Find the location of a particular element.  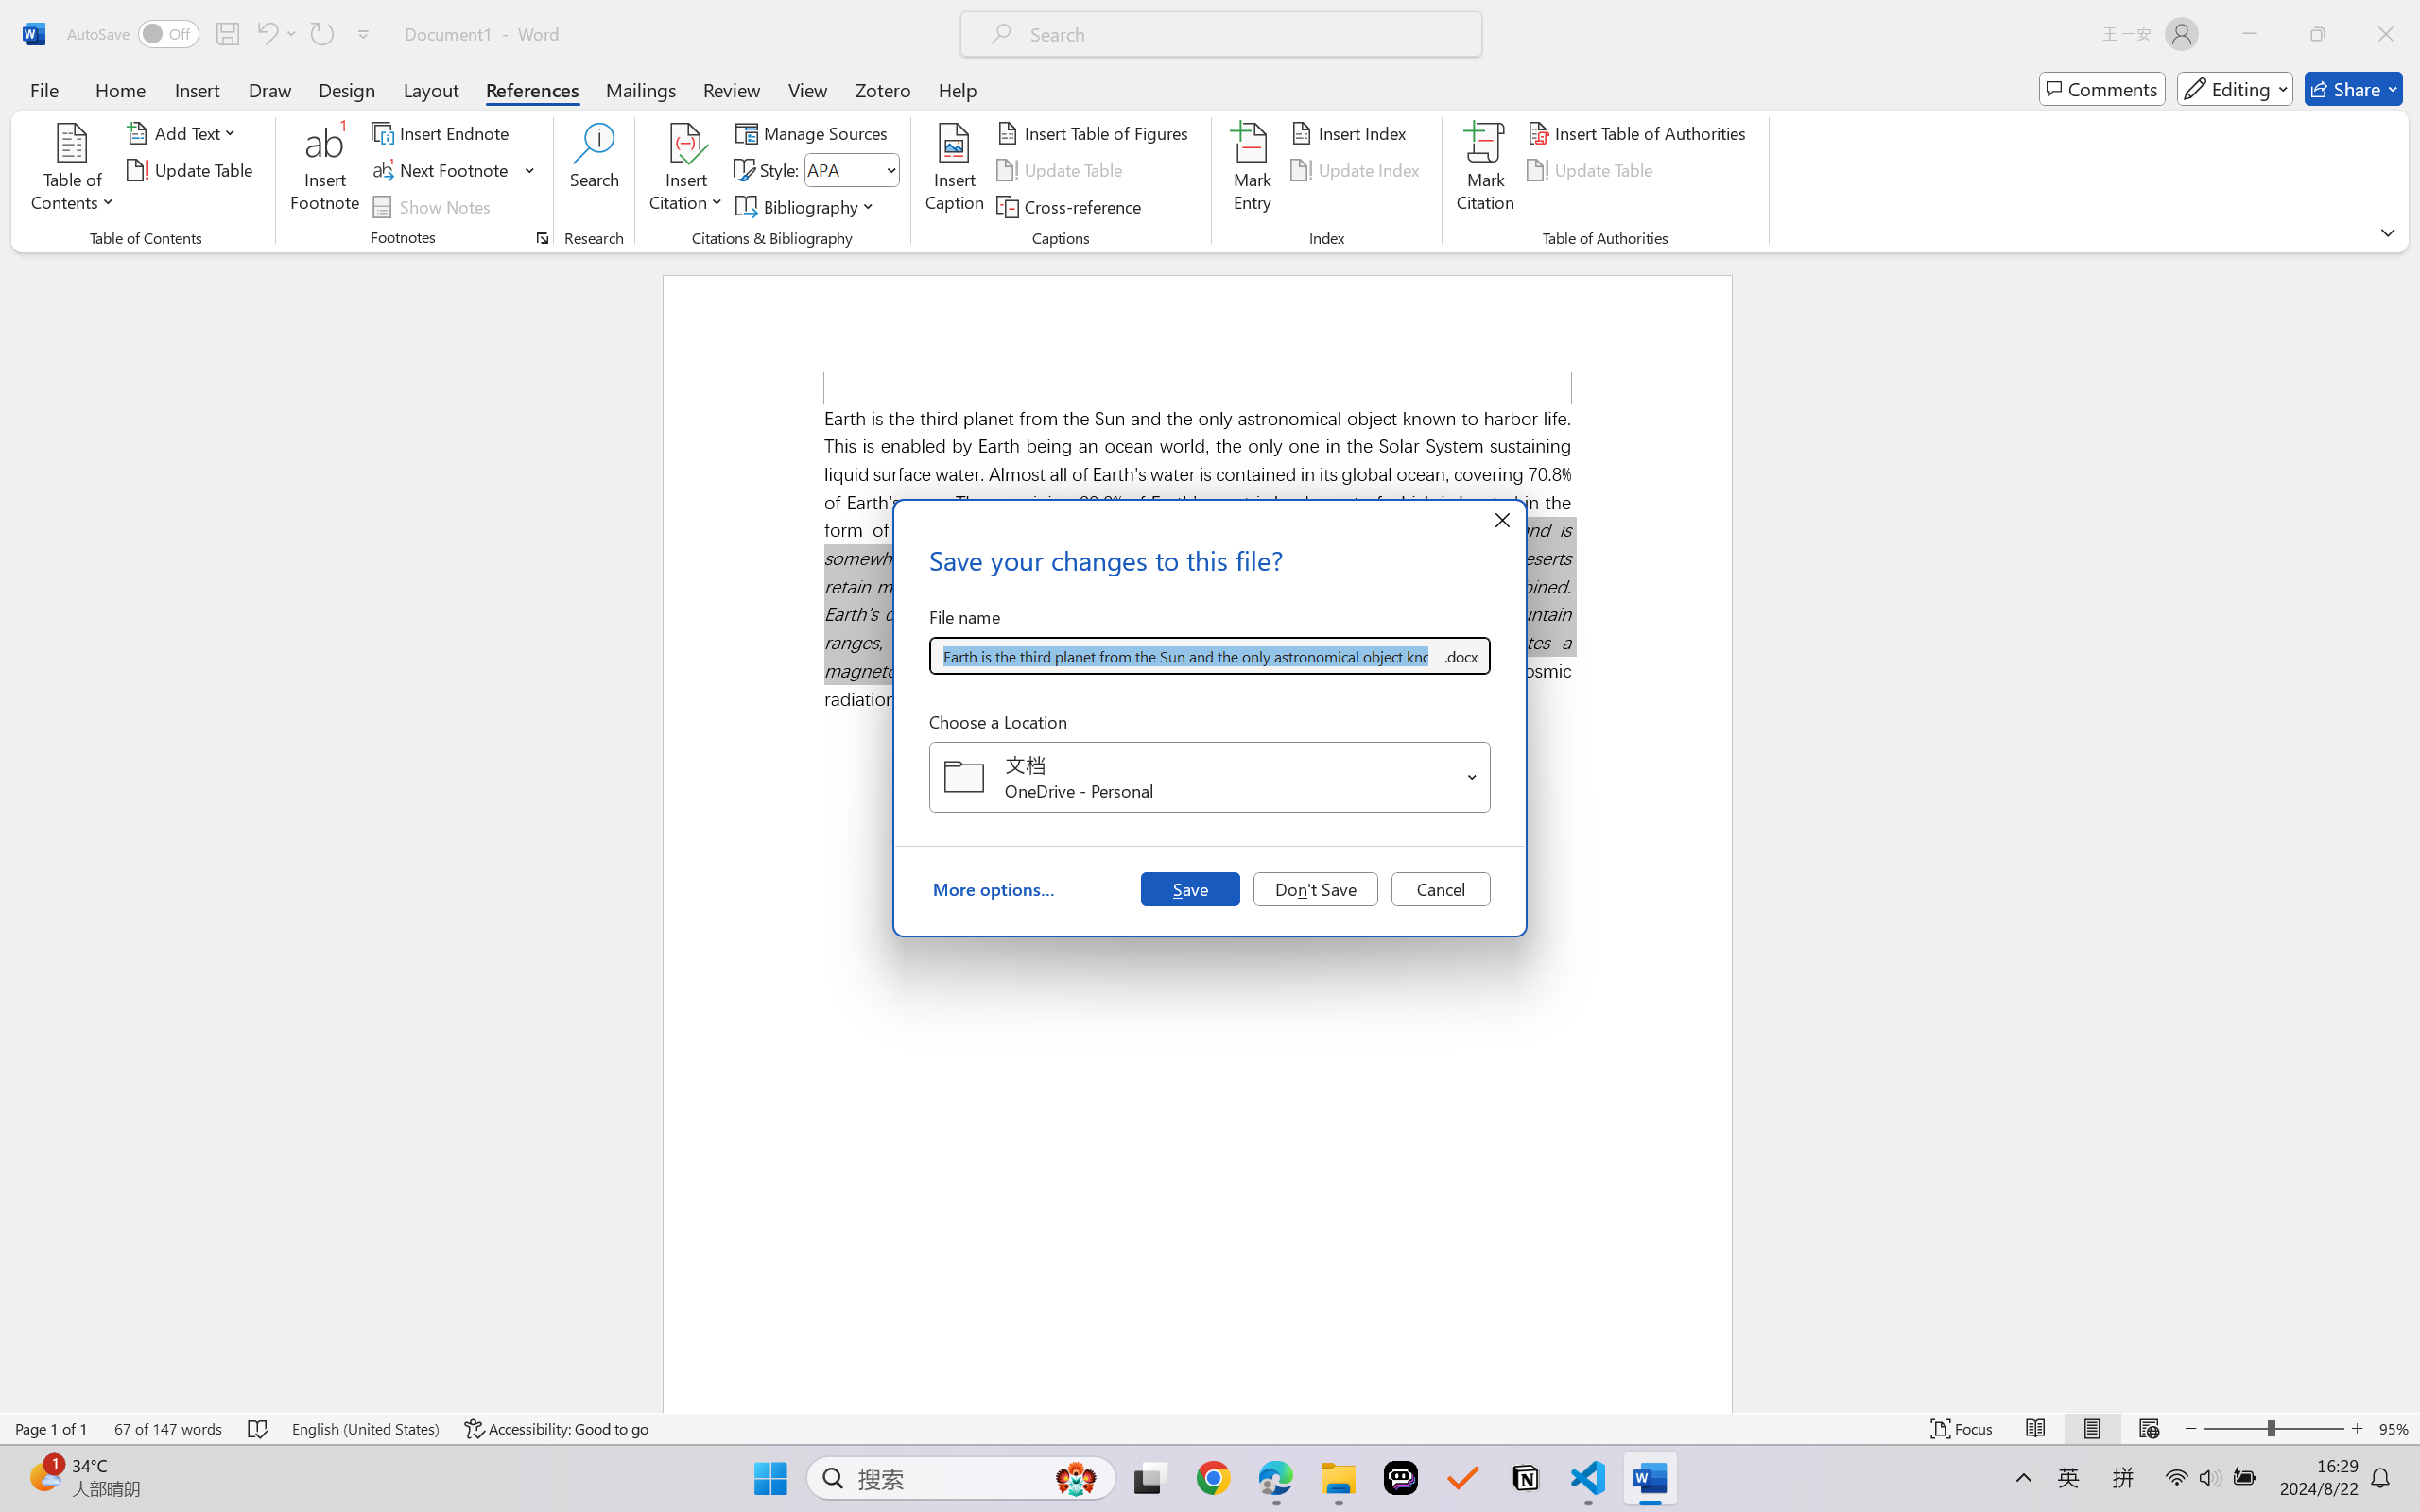

Add Text is located at coordinates (185, 132).